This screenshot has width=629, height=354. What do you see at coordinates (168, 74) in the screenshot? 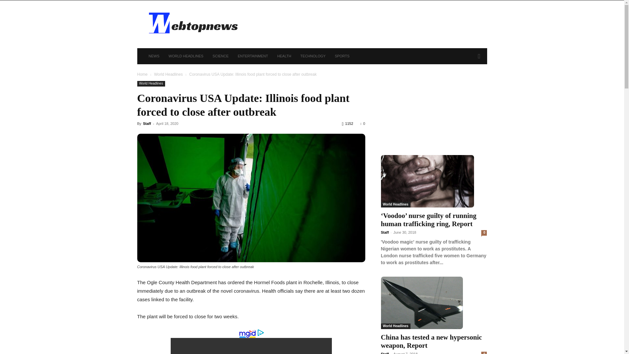
I see `World Headlines` at bounding box center [168, 74].